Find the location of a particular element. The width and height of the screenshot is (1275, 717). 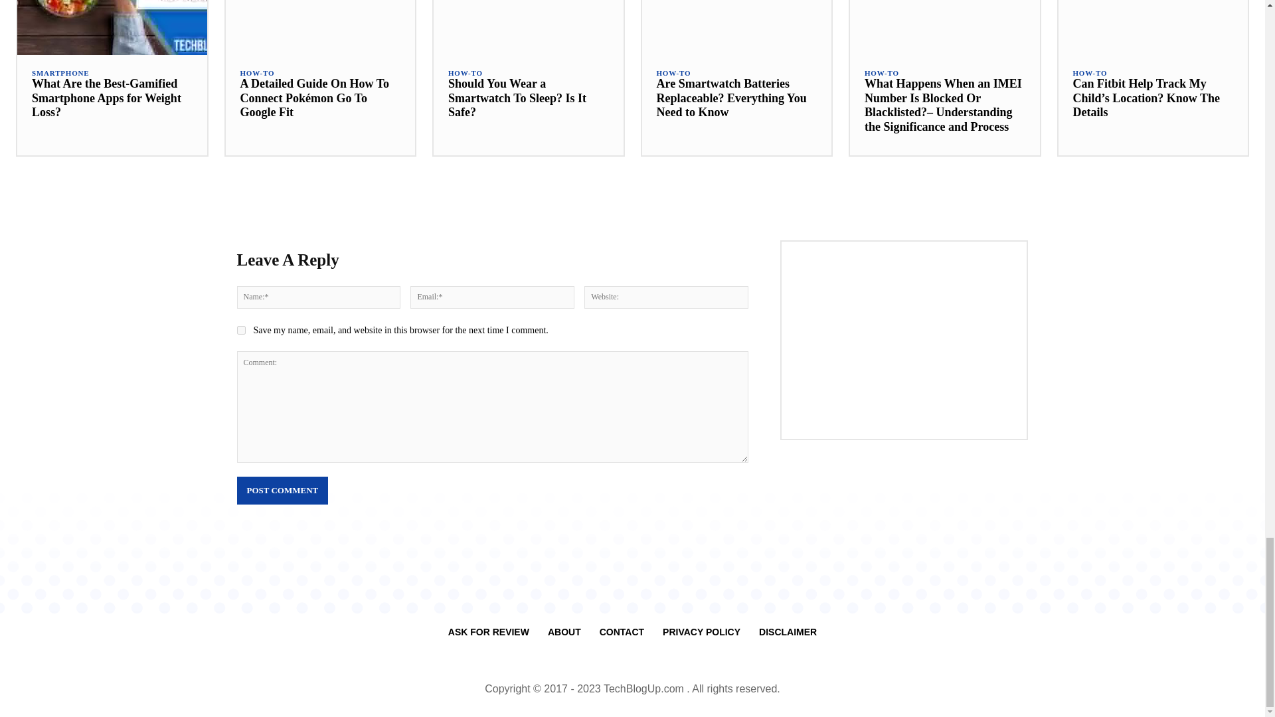

Should You Wear a Smartwatch To Sleep? Is It Safe? is located at coordinates (528, 28).